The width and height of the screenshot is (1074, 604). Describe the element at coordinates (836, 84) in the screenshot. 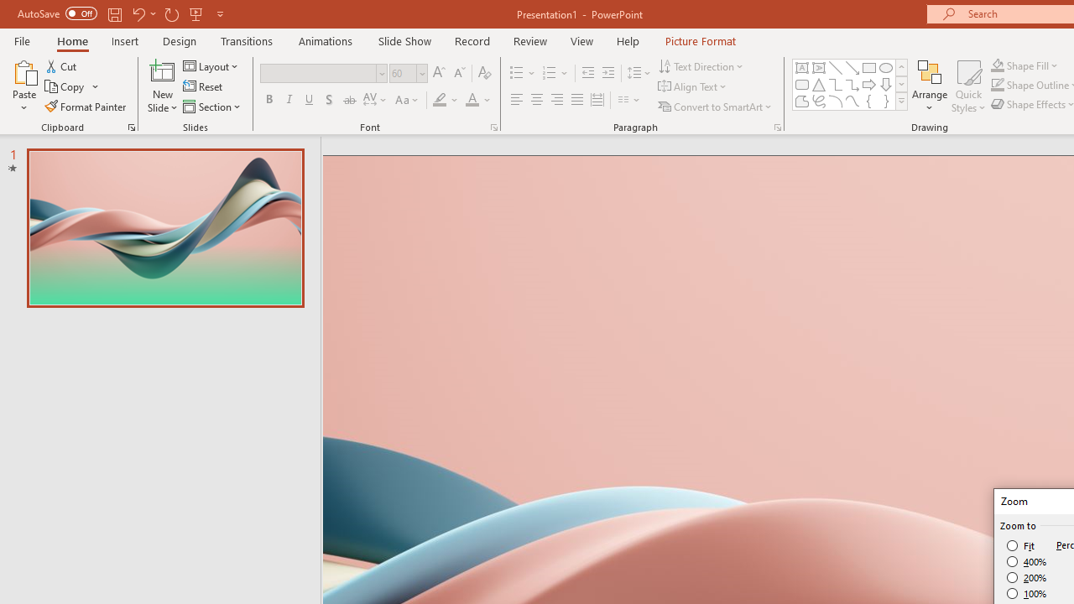

I see `Connector: Elbow` at that location.